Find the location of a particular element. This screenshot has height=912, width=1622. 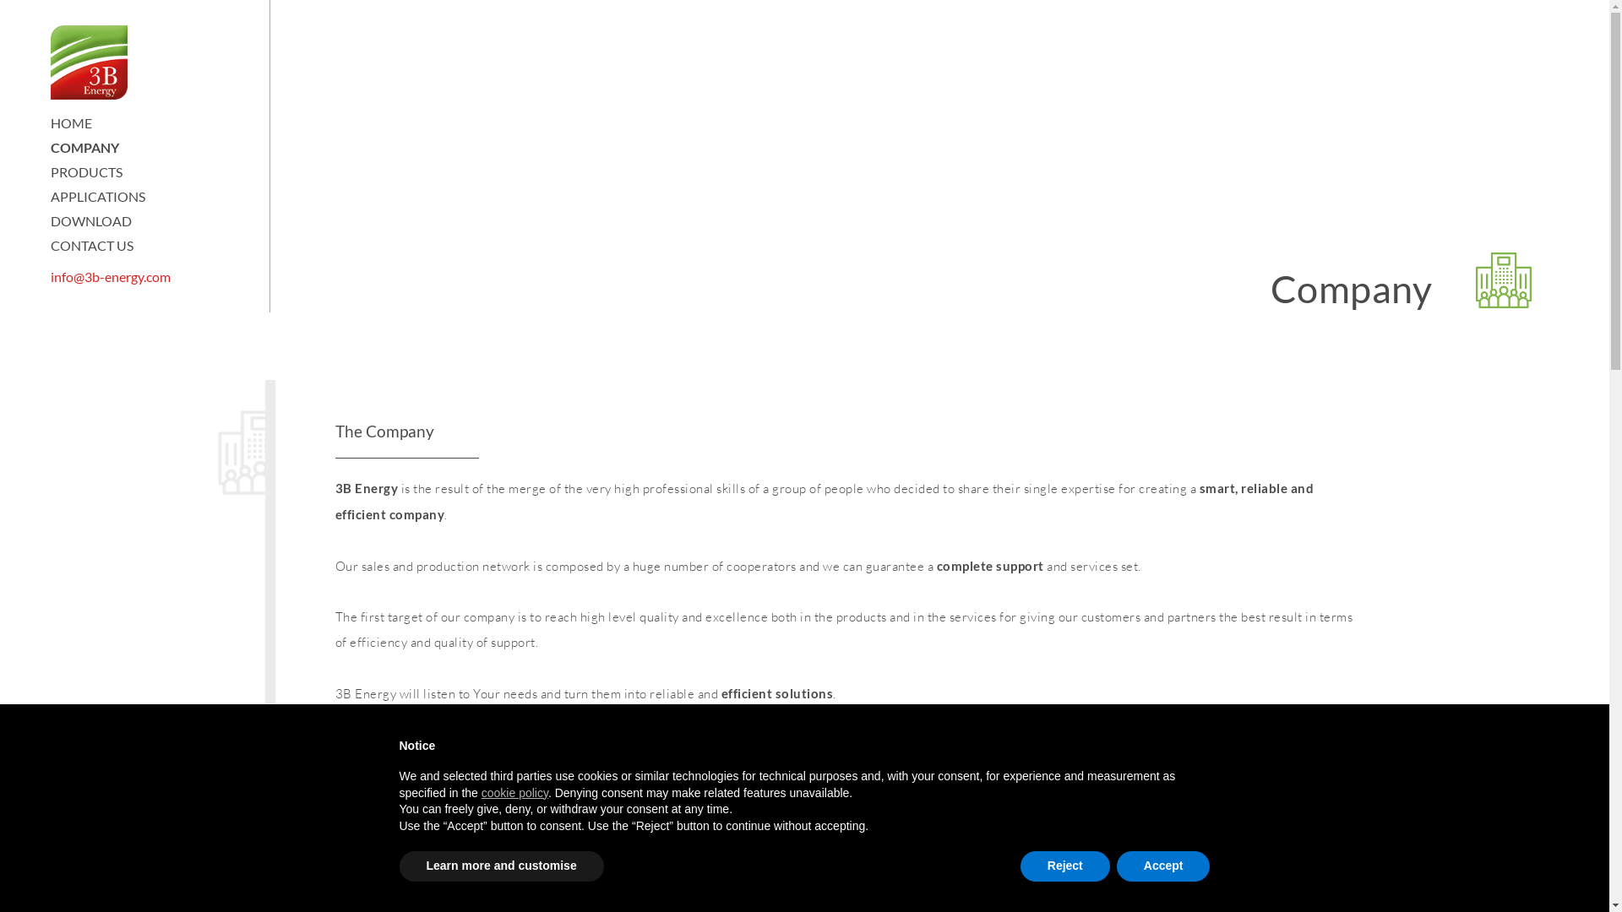

cookie policy is located at coordinates (515, 793).